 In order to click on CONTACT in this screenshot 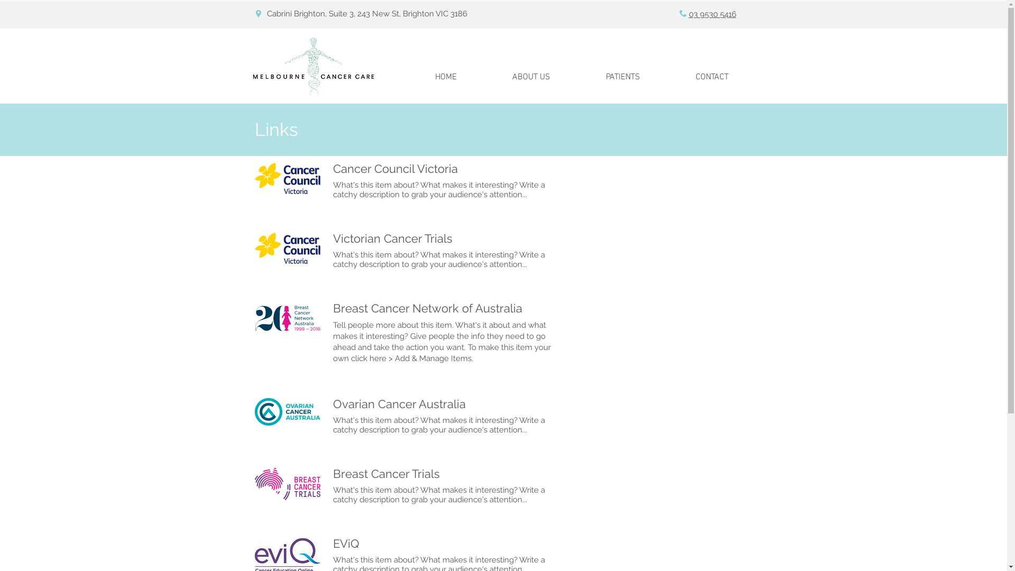, I will do `click(712, 77)`.